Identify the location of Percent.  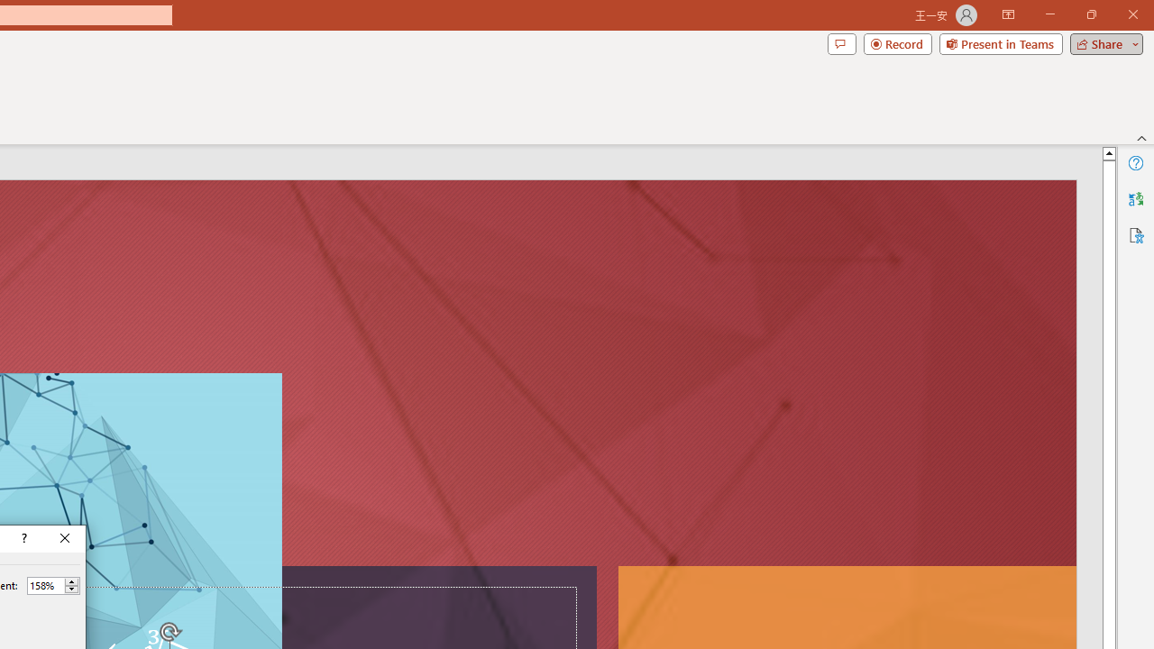
(45, 585).